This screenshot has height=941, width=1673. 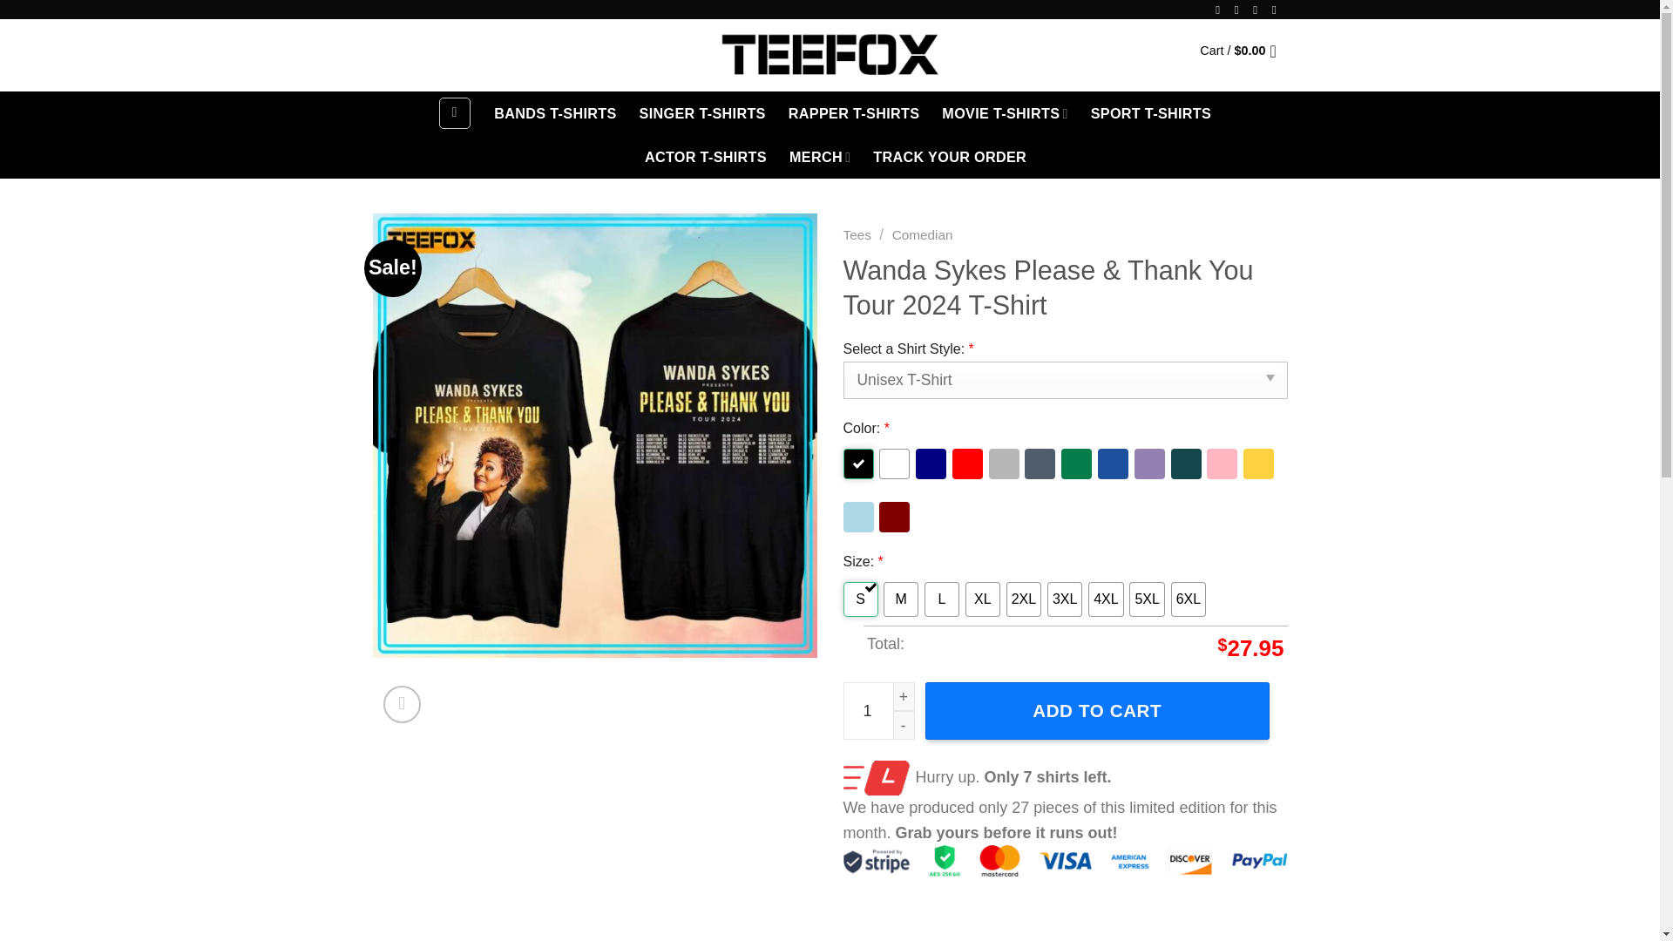 What do you see at coordinates (1277, 10) in the screenshot?
I see `Send us an email` at bounding box center [1277, 10].